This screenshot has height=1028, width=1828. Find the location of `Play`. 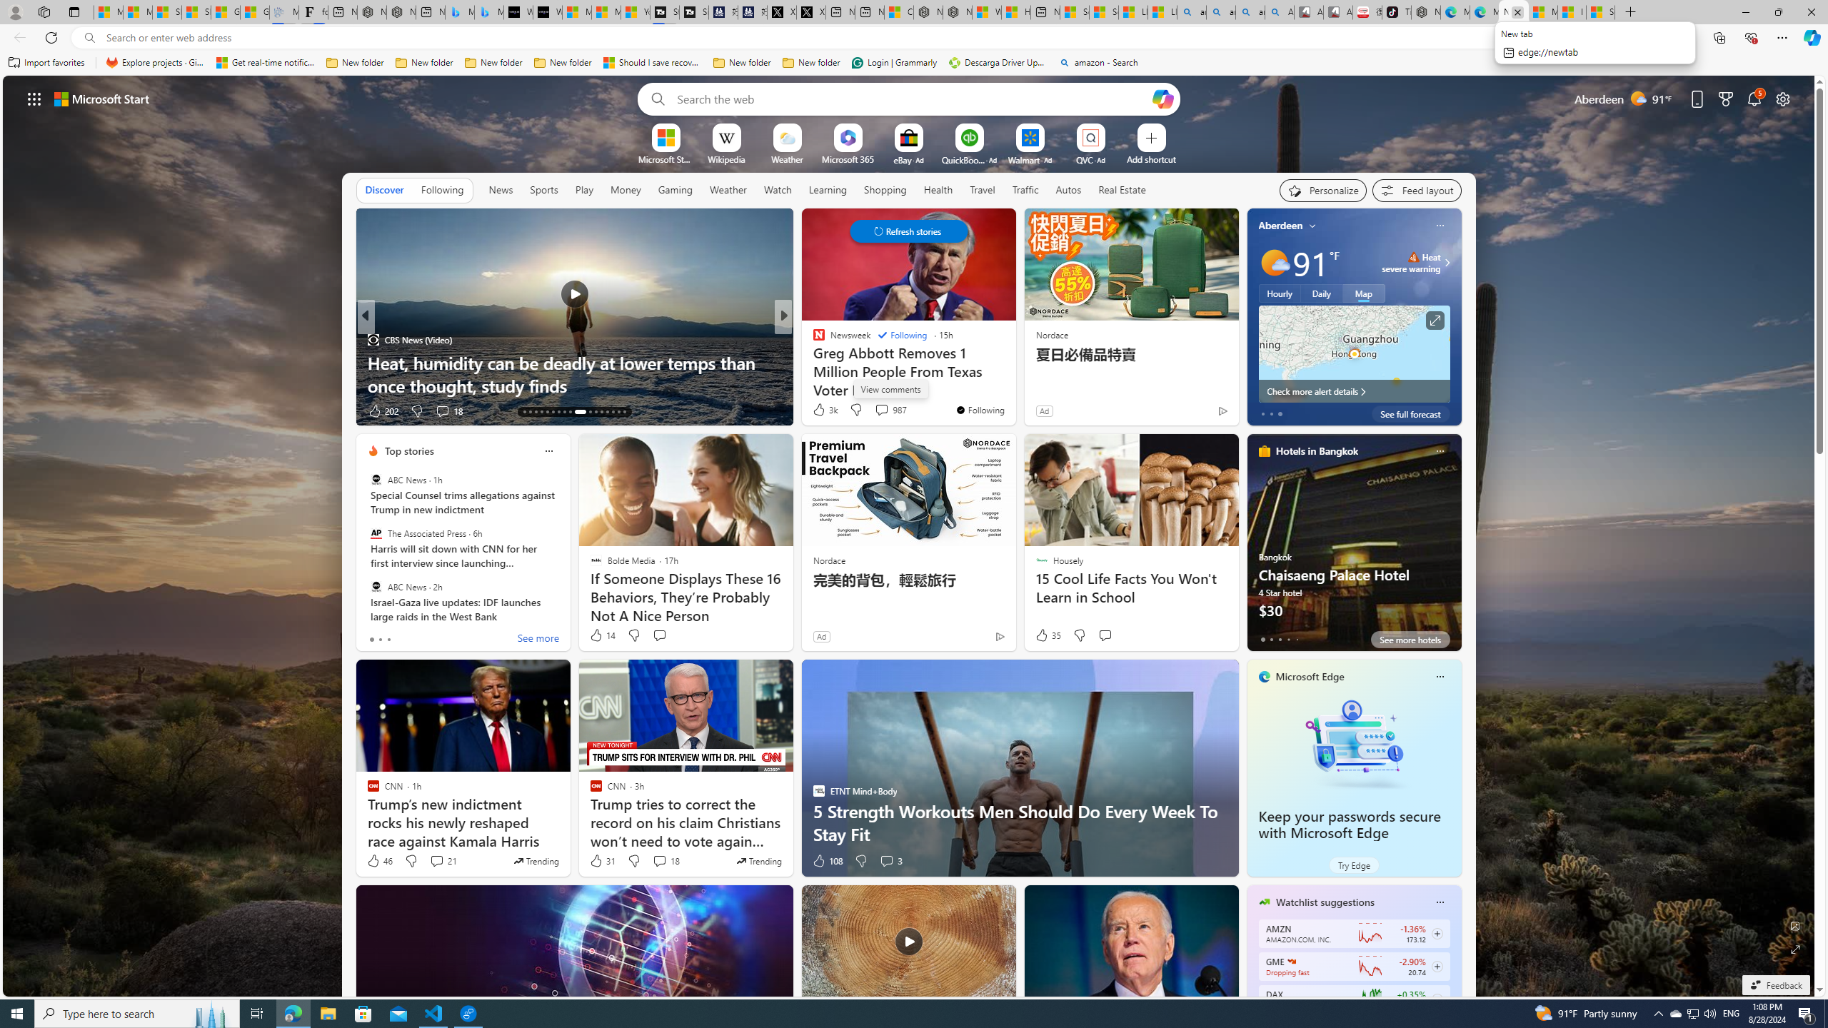

Play is located at coordinates (584, 189).